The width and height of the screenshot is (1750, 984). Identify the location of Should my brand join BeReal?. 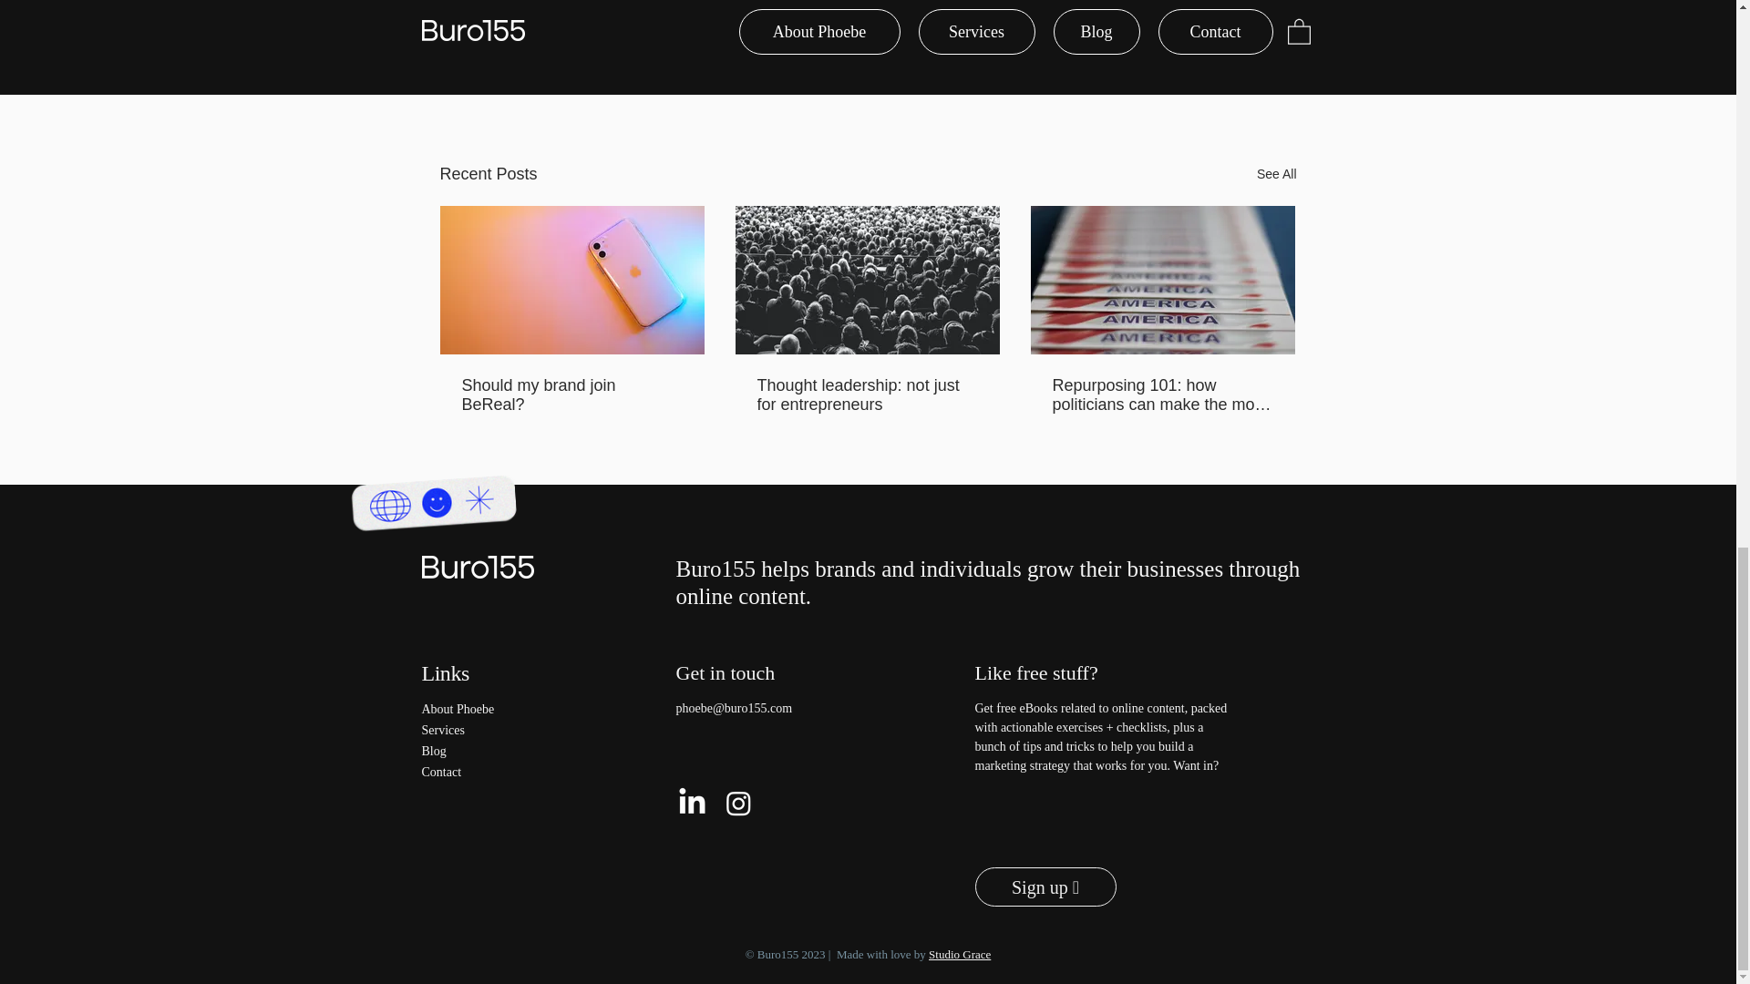
(571, 395).